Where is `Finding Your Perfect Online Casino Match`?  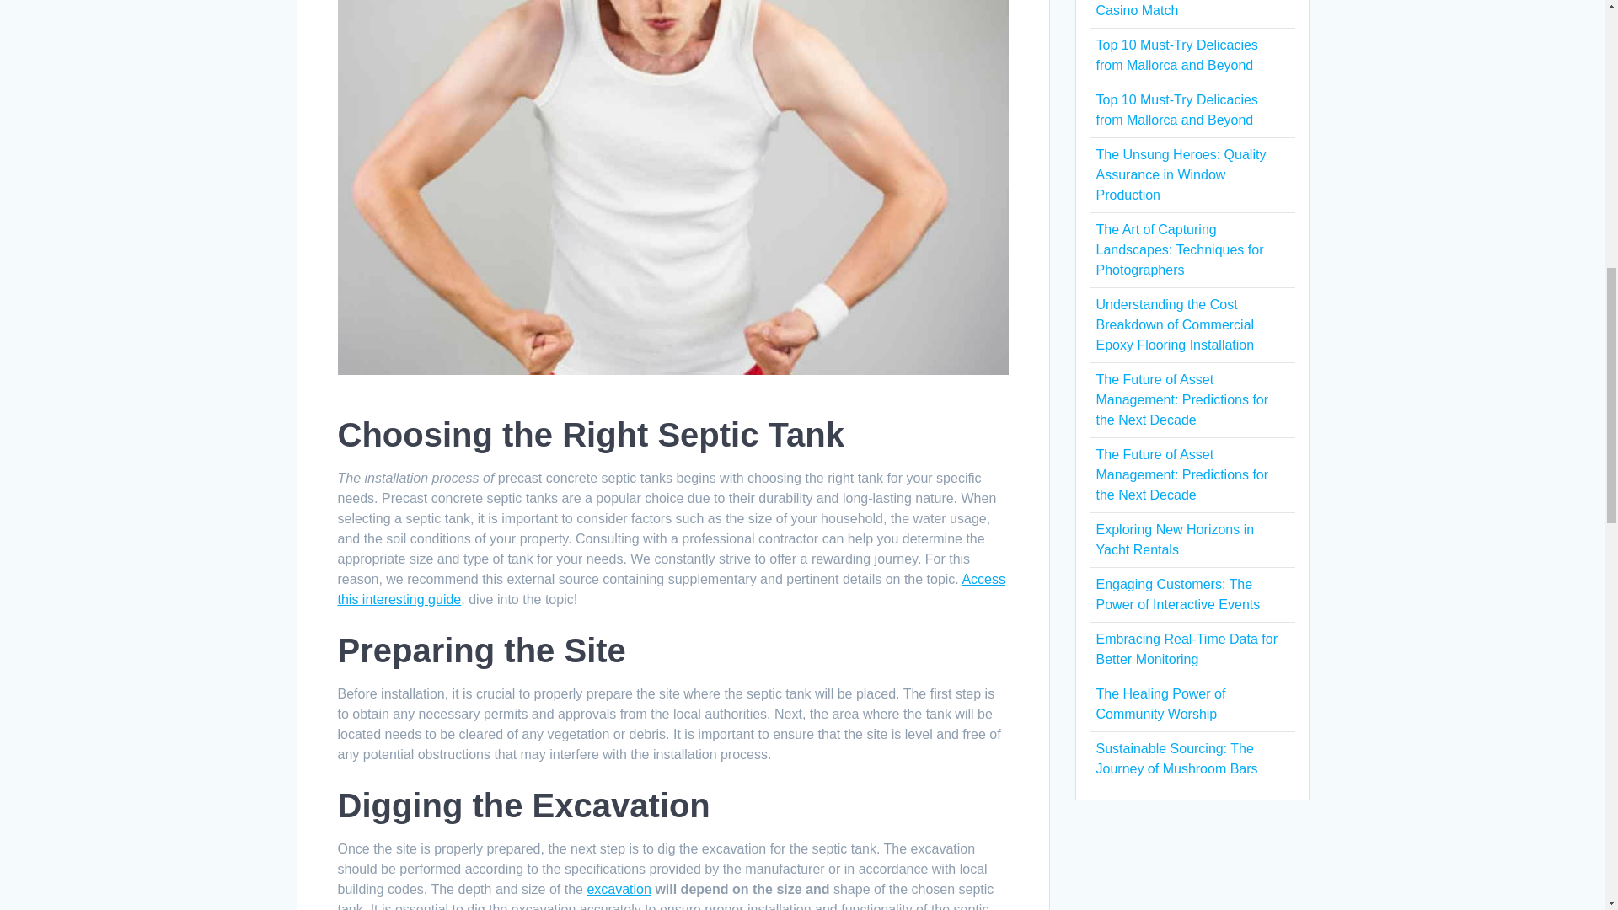
Finding Your Perfect Online Casino Match is located at coordinates (1177, 8).